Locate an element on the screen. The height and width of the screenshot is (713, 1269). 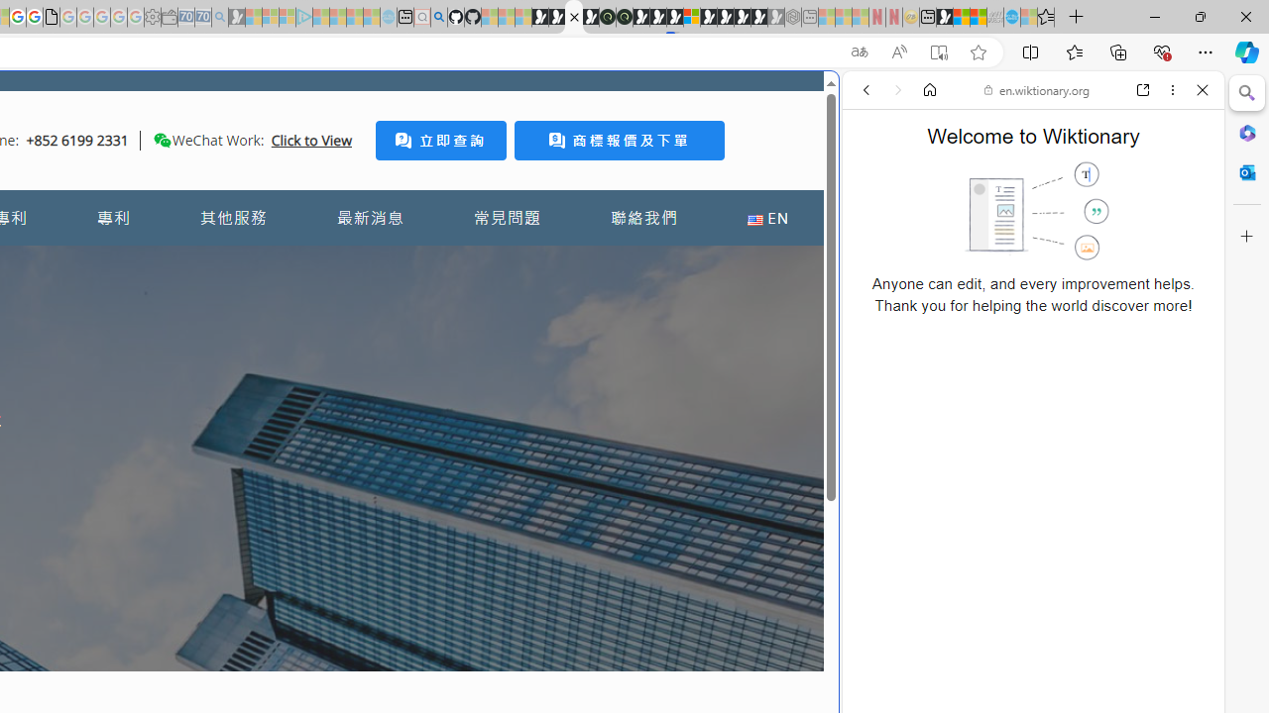
New tab - Sleeping is located at coordinates (810, 18).